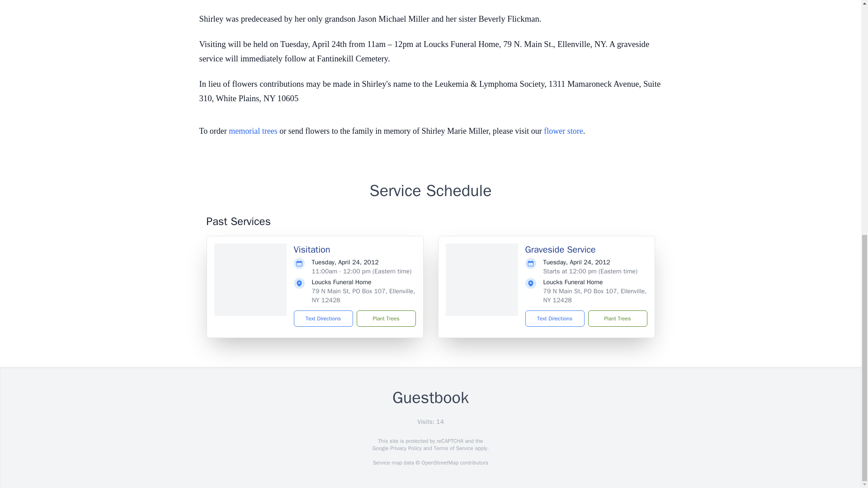  I want to click on Terms of Service, so click(453, 448).